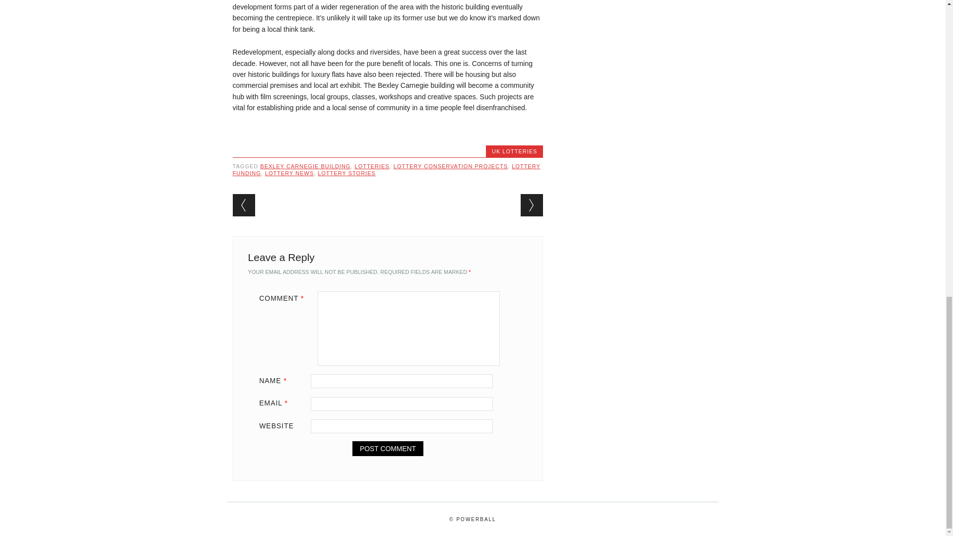 The height and width of the screenshot is (536, 953). What do you see at coordinates (372, 166) in the screenshot?
I see `LOTTERIES` at bounding box center [372, 166].